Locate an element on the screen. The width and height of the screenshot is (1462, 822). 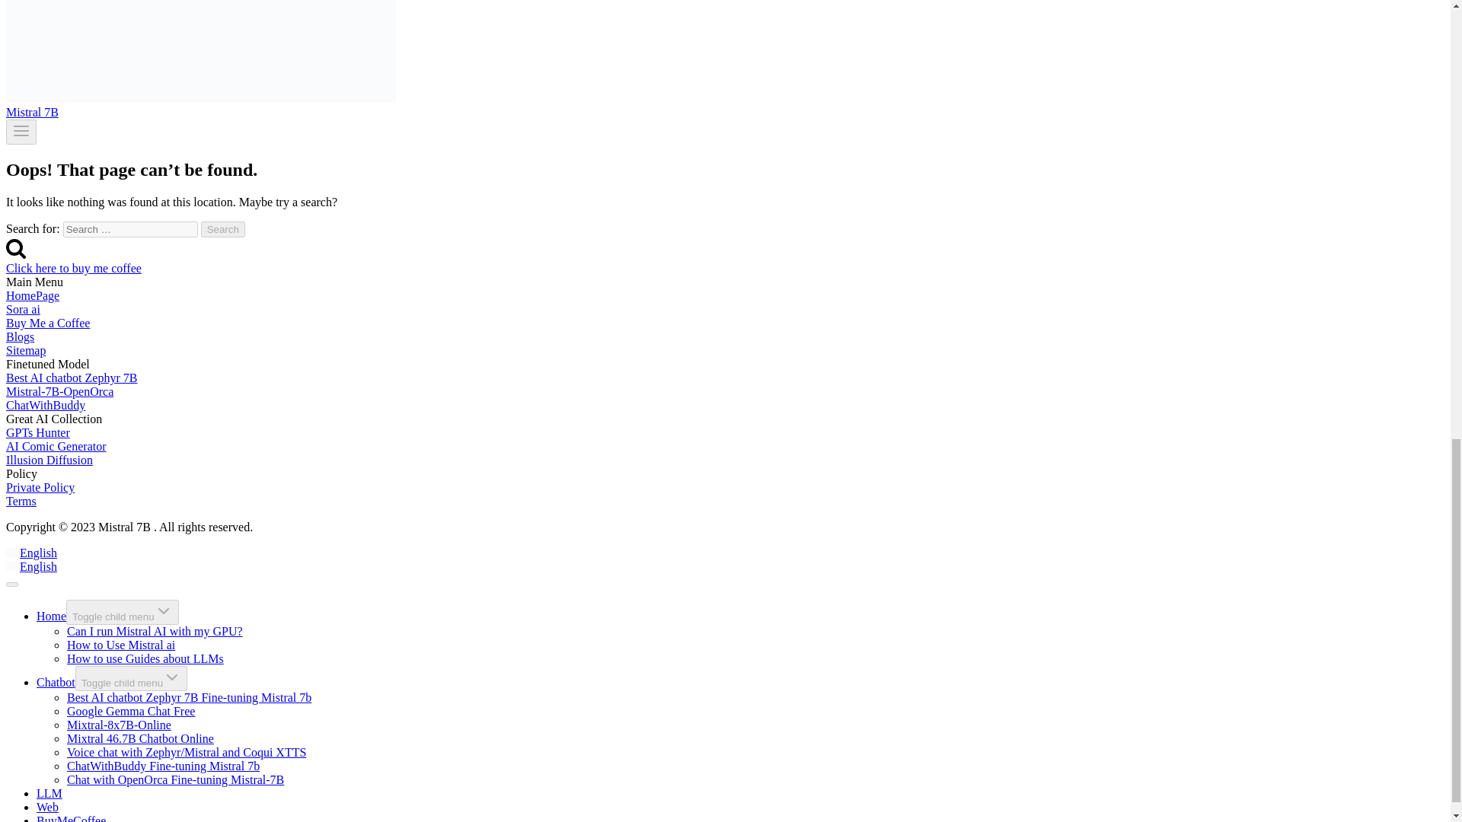
Toggle Menu is located at coordinates (21, 130).